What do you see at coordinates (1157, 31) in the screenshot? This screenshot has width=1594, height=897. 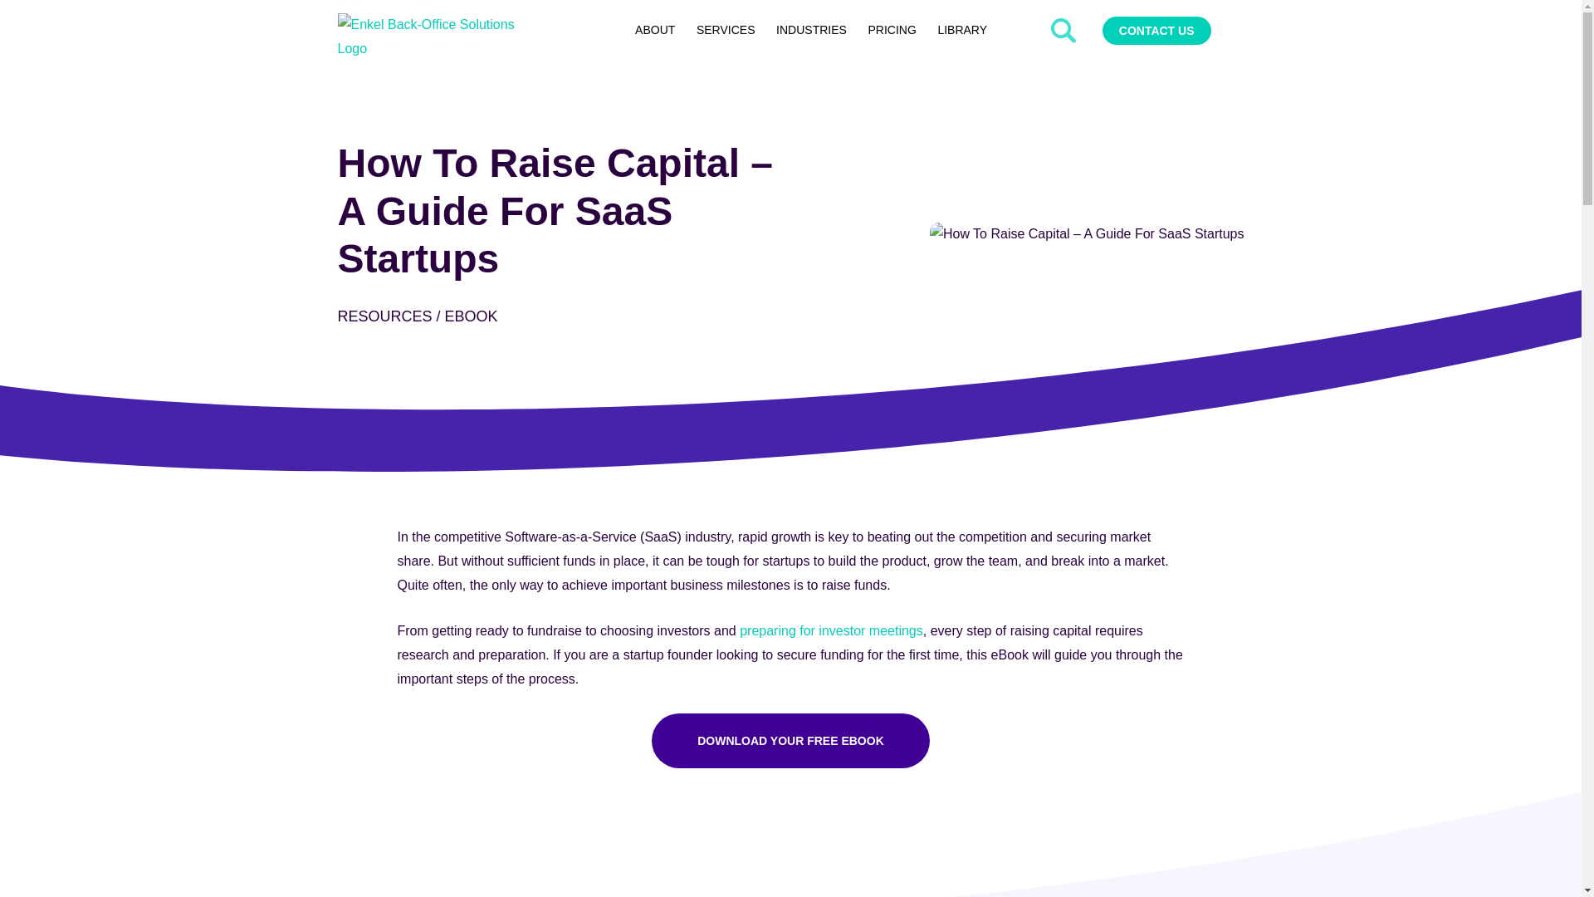 I see `CONTACT US` at bounding box center [1157, 31].